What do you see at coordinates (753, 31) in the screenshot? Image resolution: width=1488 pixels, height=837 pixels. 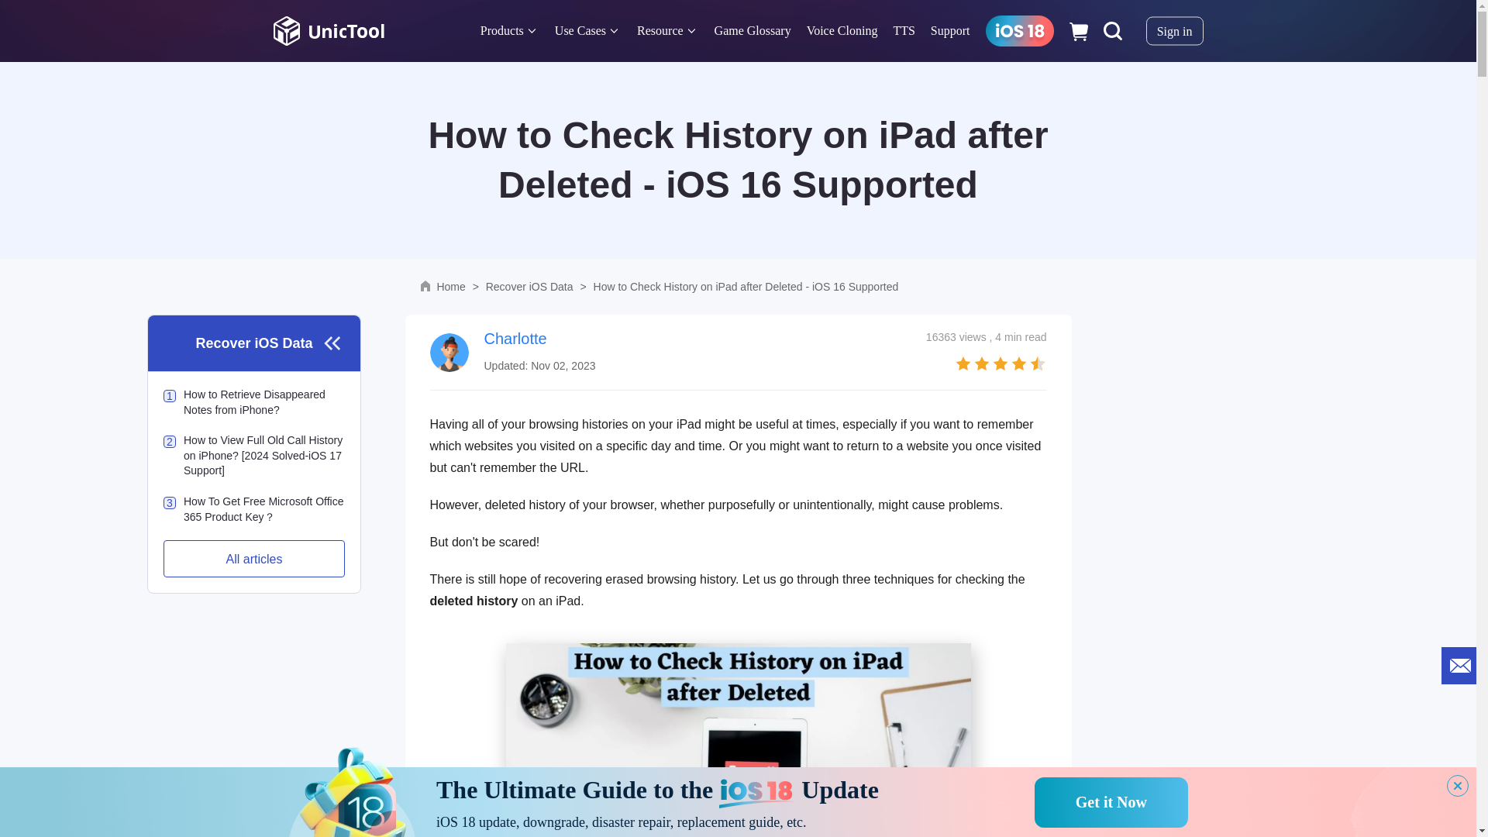 I see `Game Glossary` at bounding box center [753, 31].